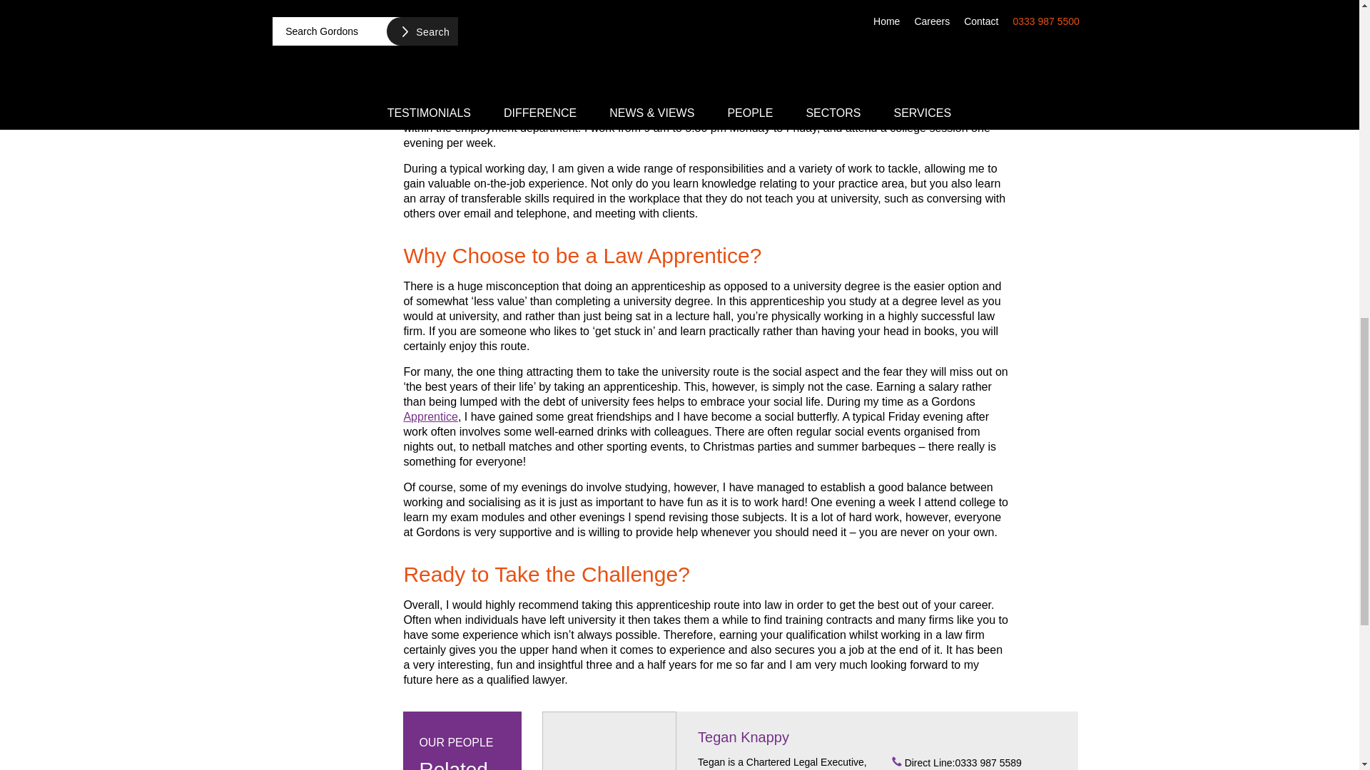 This screenshot has width=1370, height=770. What do you see at coordinates (978, 763) in the screenshot?
I see `Call 0333 987 5589` at bounding box center [978, 763].